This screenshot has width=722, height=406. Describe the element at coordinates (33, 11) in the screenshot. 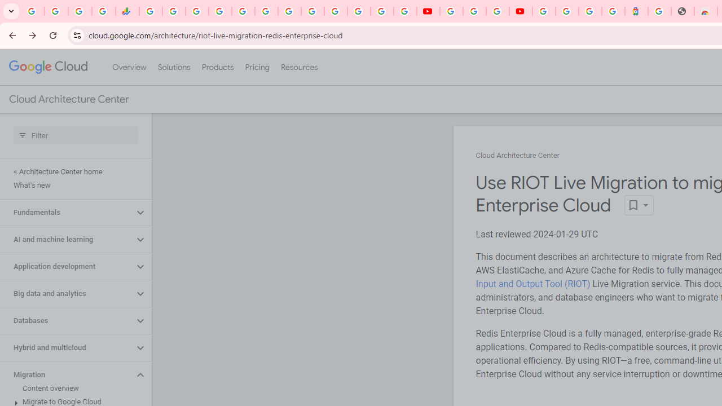

I see `Google Workspace Admin Community` at that location.